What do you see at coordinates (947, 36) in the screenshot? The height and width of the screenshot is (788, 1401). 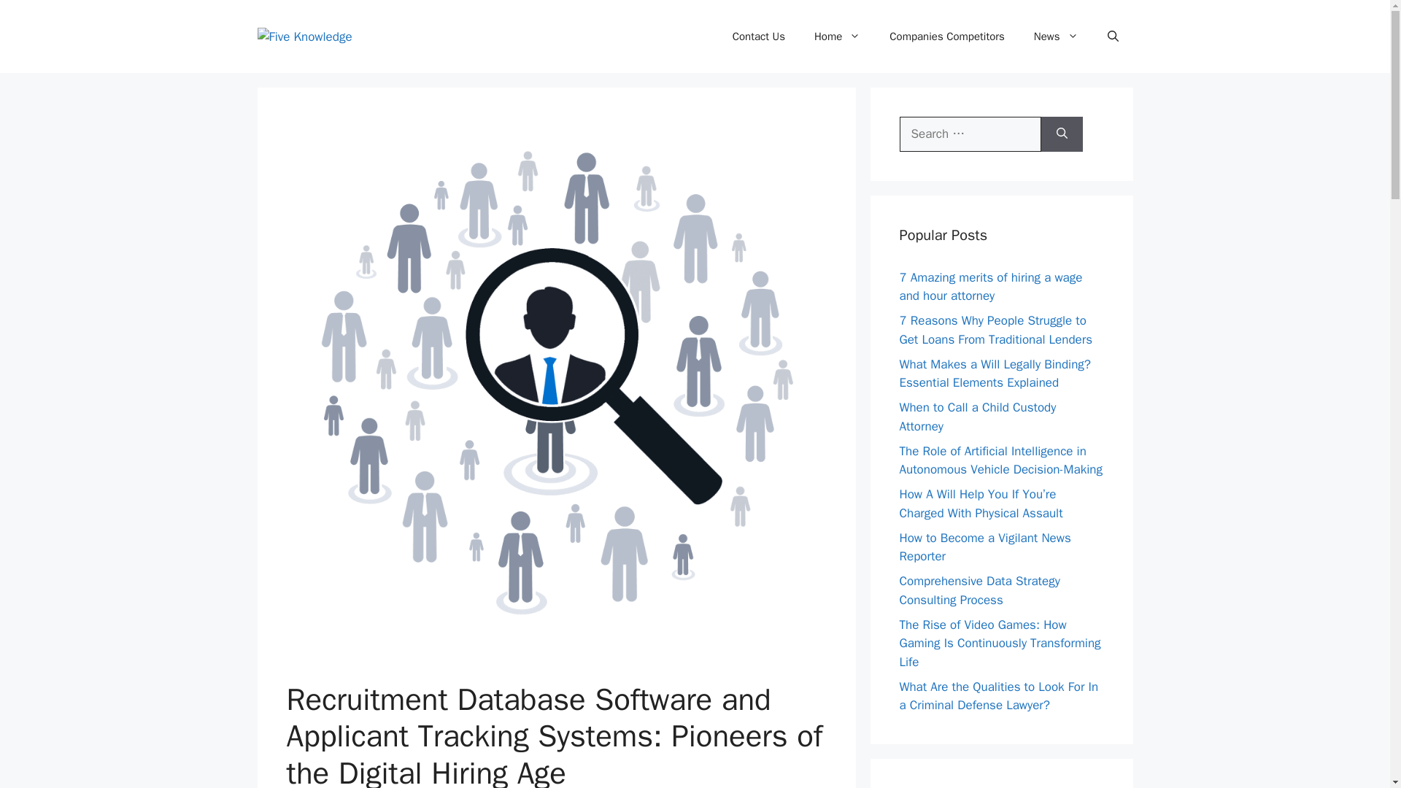 I see `Companies Competitors` at bounding box center [947, 36].